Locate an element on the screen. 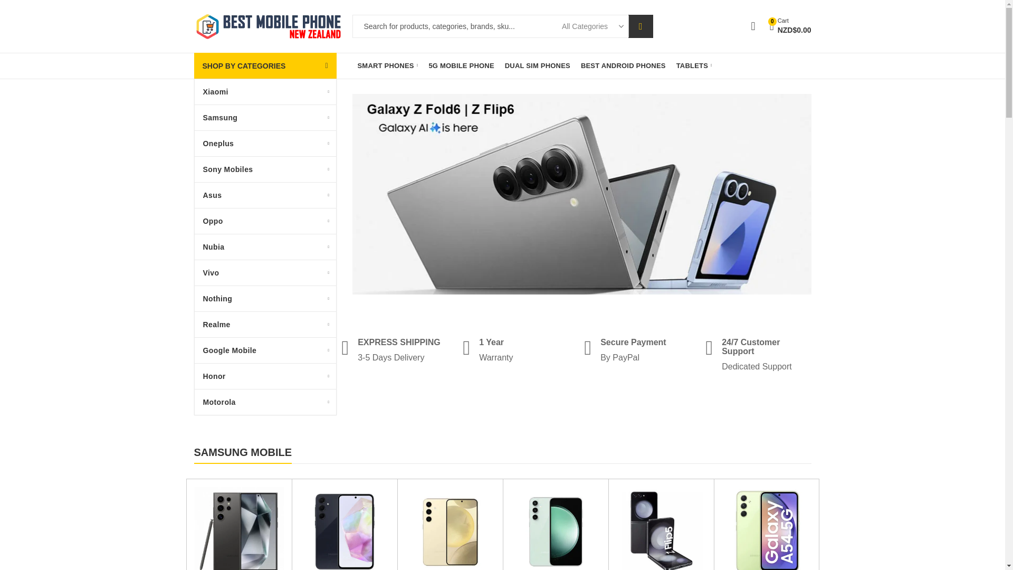 The height and width of the screenshot is (570, 1013). Samsung is located at coordinates (265, 117).